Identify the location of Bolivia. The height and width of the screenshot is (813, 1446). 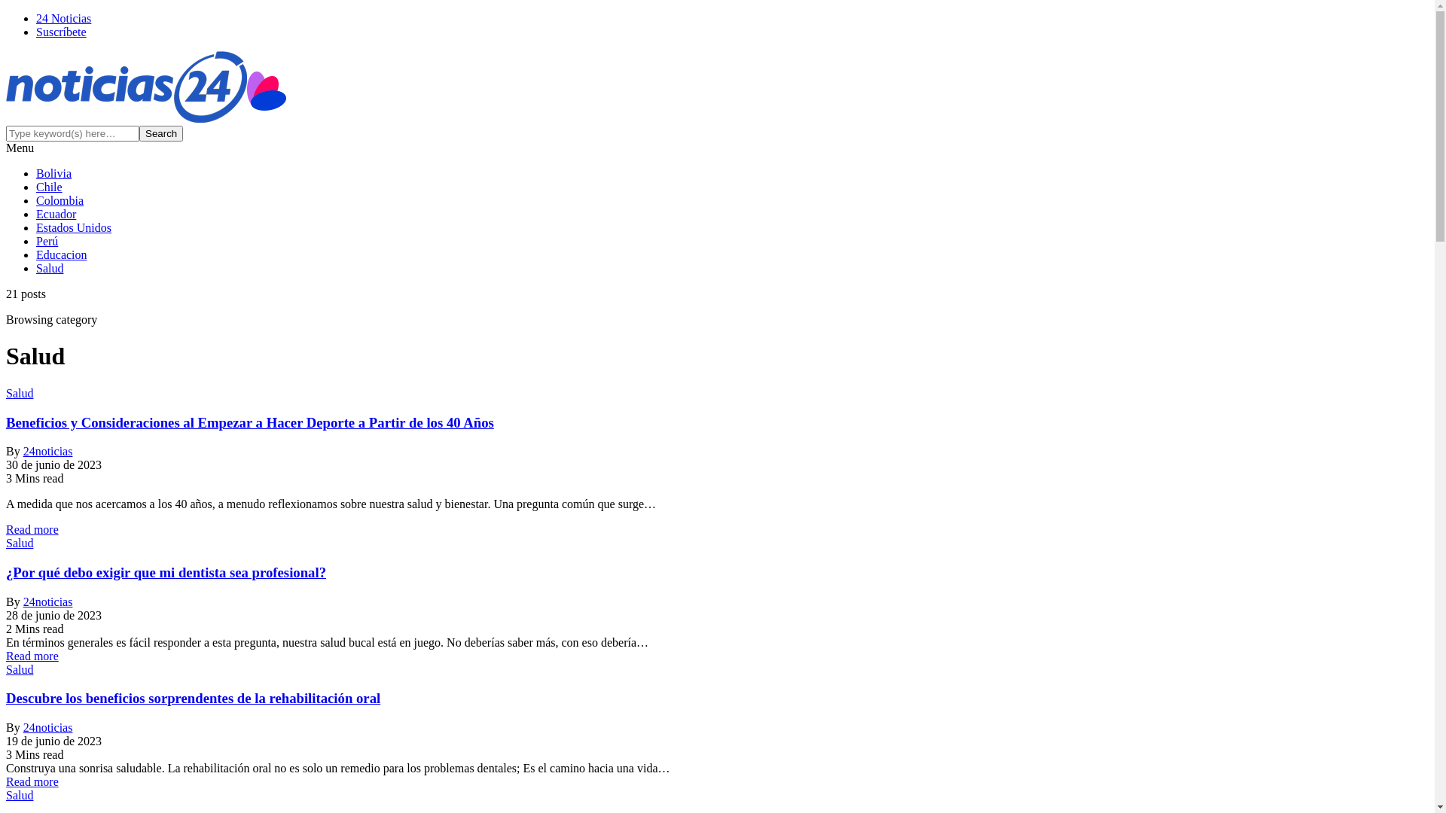
(54, 173).